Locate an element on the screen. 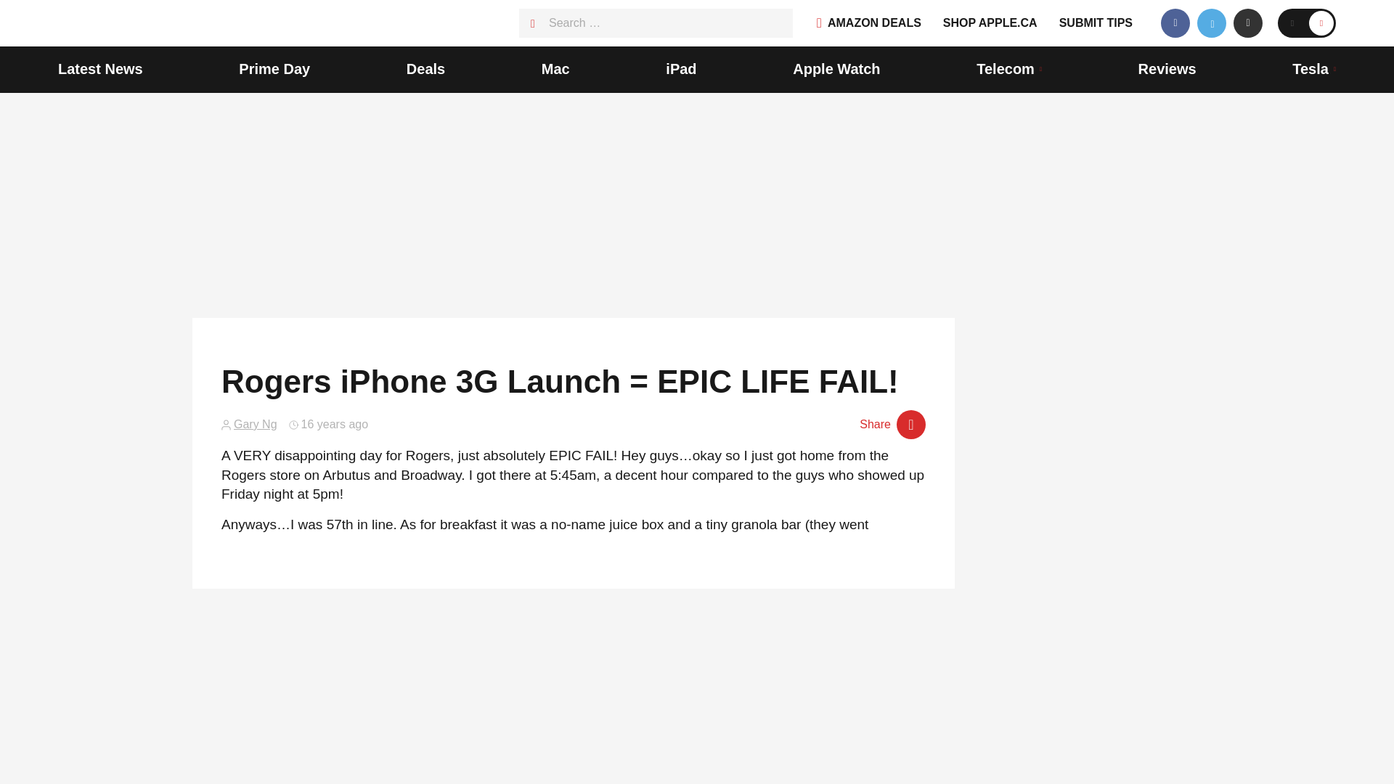 This screenshot has height=784, width=1394. AMAZON DEALS is located at coordinates (869, 23).